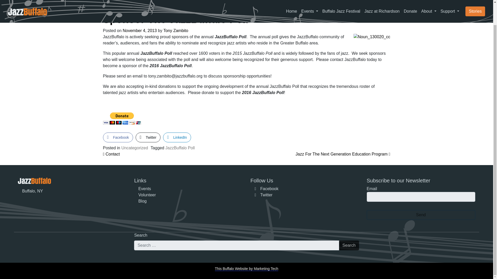  Describe the element at coordinates (144, 189) in the screenshot. I see `Events` at that location.